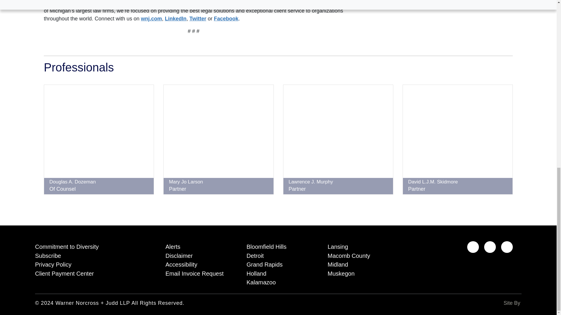 This screenshot has height=315, width=561. Describe the element at coordinates (198, 19) in the screenshot. I see `Twitter` at that location.